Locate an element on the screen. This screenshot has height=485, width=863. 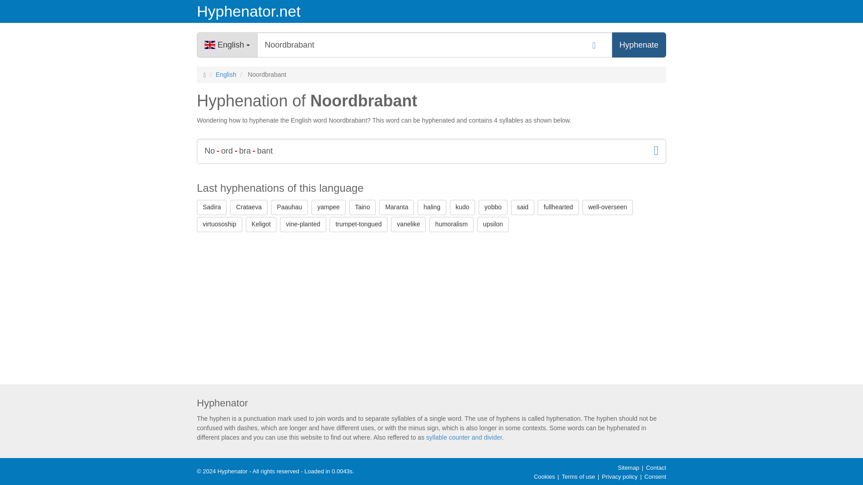
English is located at coordinates (226, 74).